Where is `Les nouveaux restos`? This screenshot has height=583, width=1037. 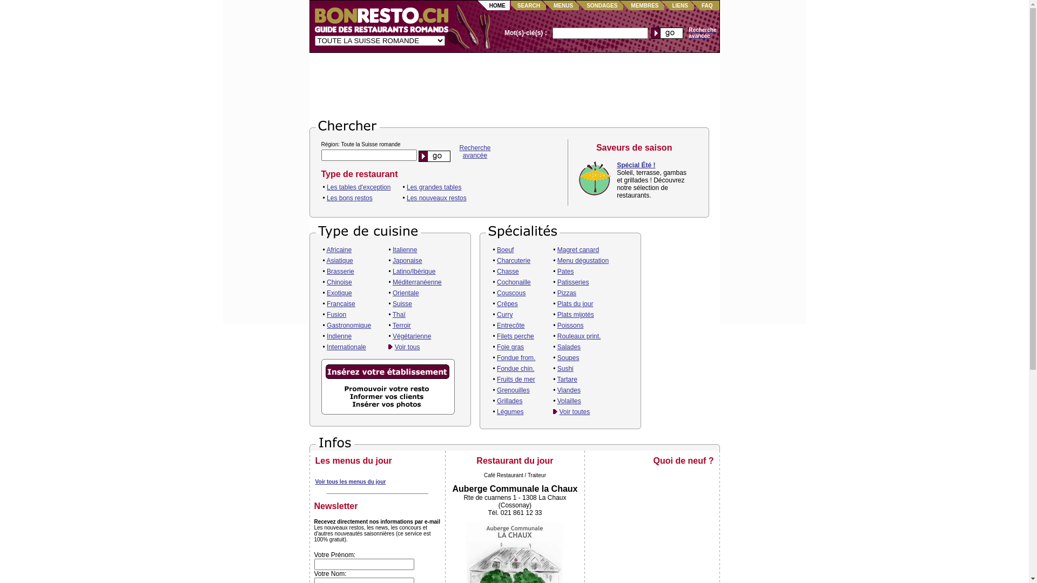
Les nouveaux restos is located at coordinates (436, 198).